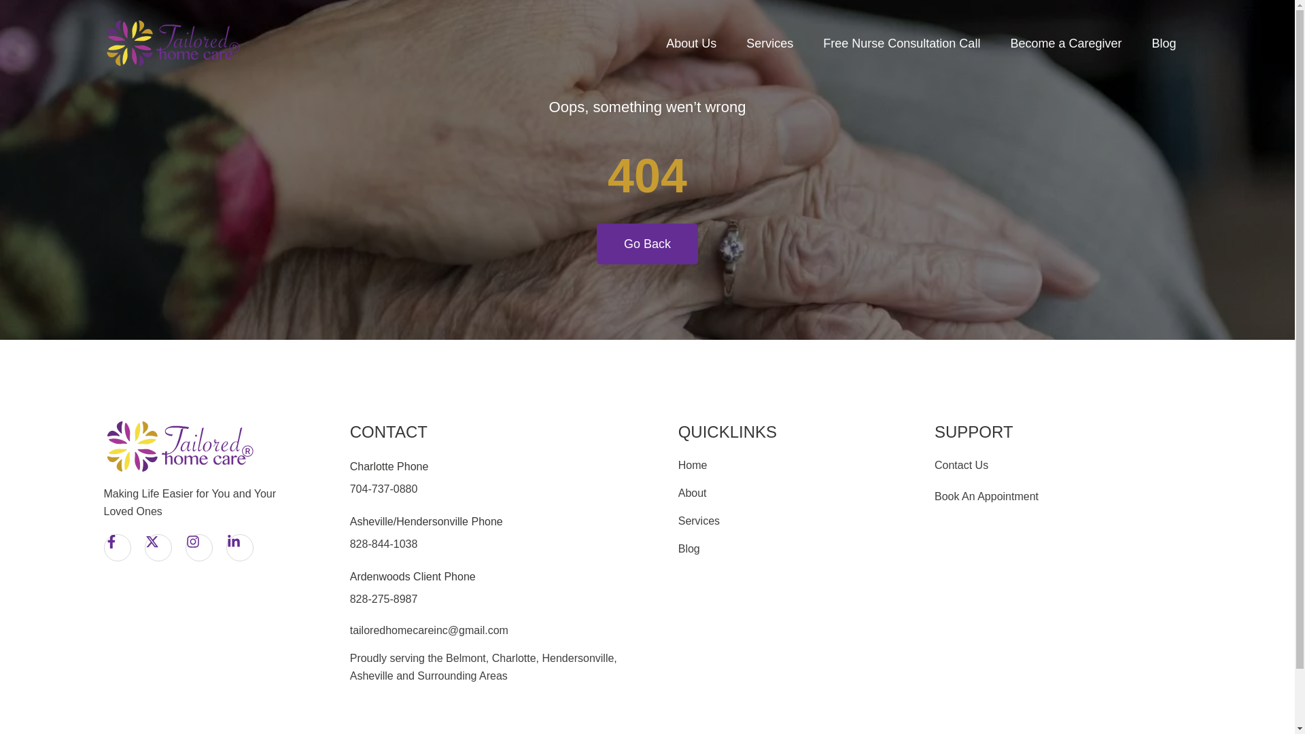 Image resolution: width=1305 pixels, height=734 pixels. Describe the element at coordinates (1066, 43) in the screenshot. I see `Become a Caregiver` at that location.